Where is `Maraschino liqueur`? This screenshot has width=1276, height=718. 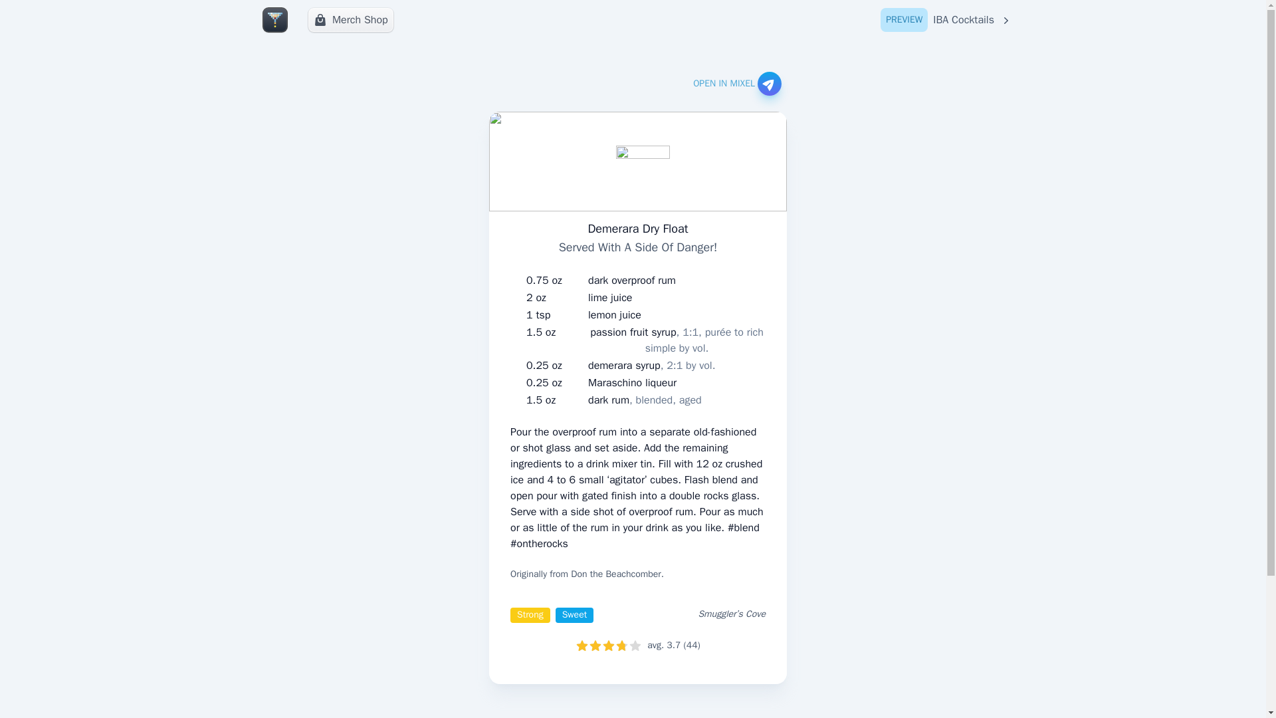 Maraschino liqueur is located at coordinates (946, 20).